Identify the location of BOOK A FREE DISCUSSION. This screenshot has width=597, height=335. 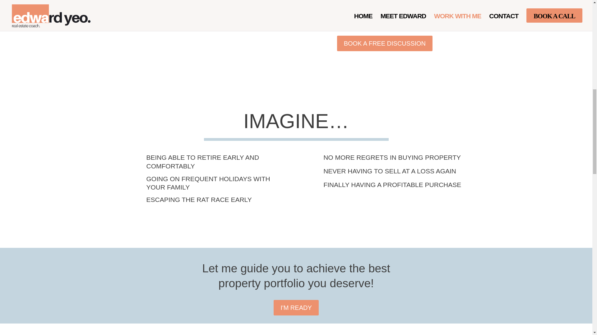
(385, 43).